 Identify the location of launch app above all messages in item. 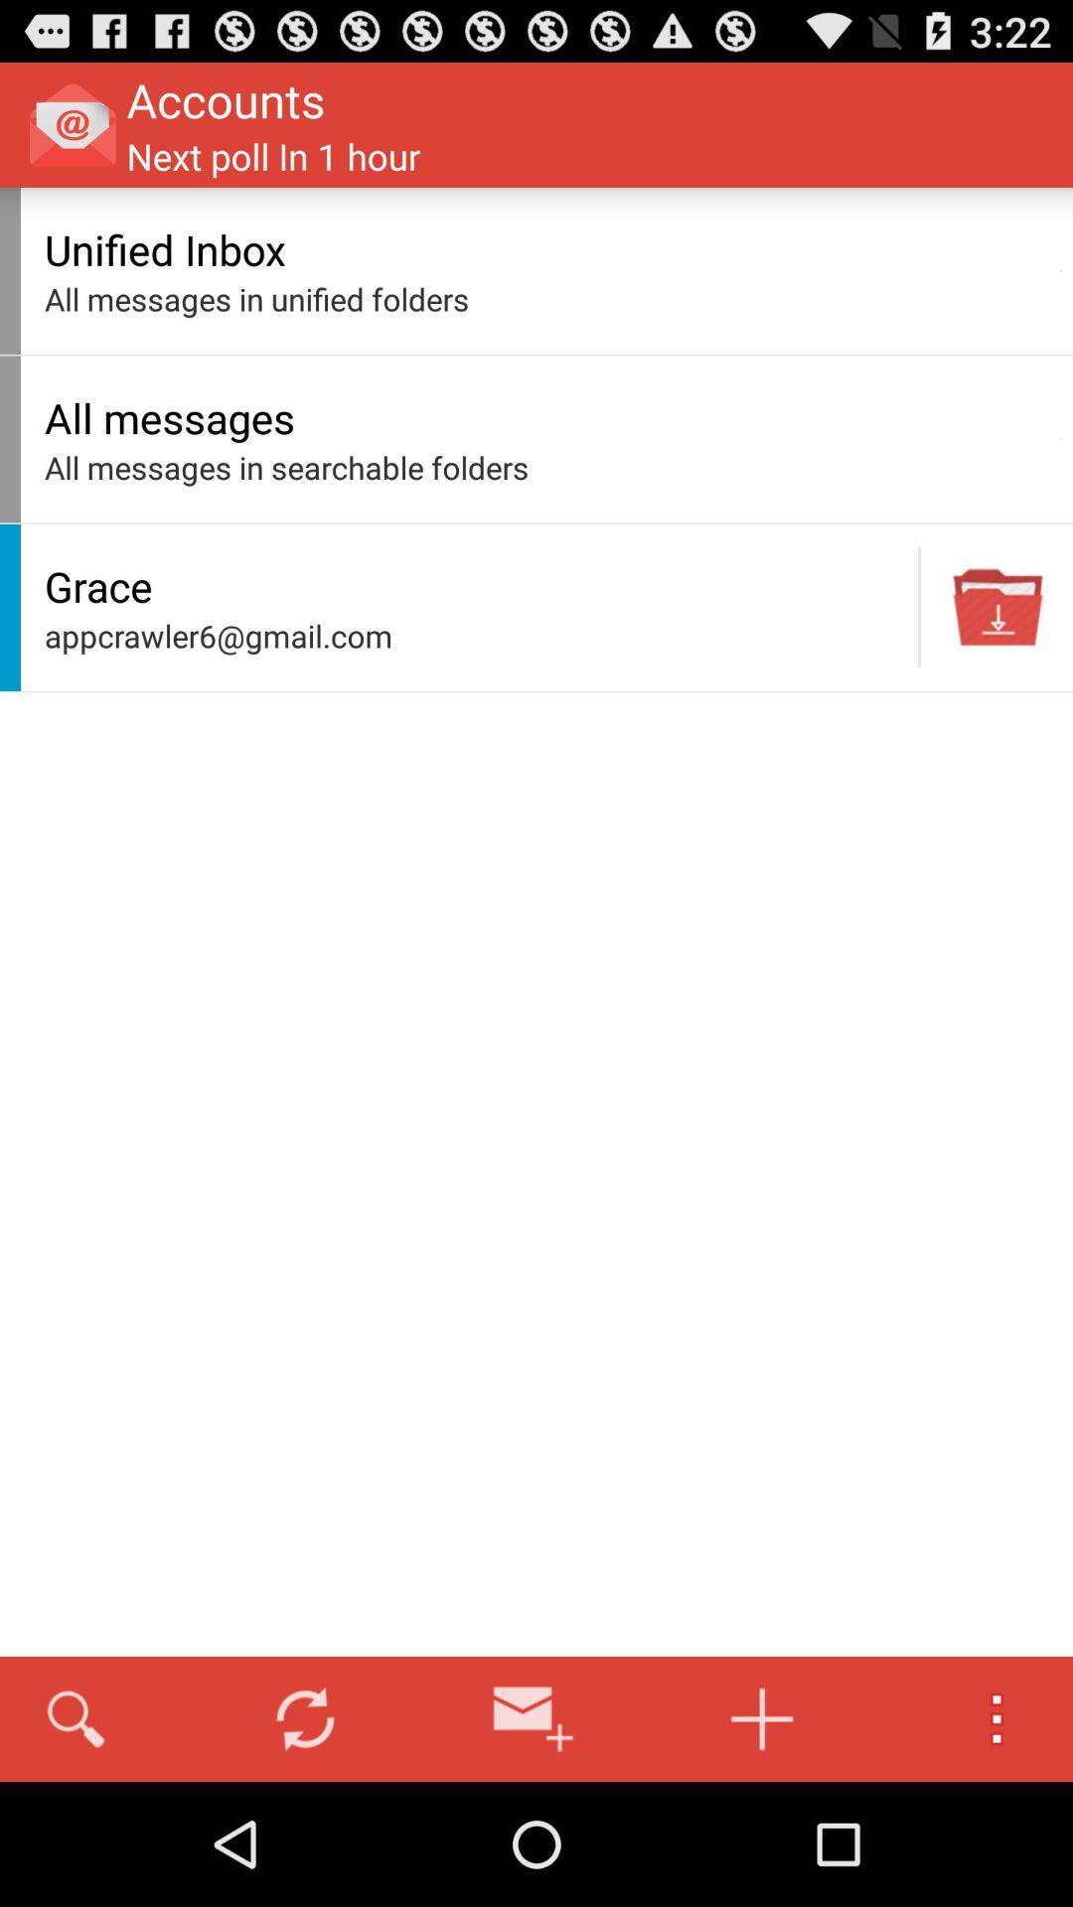
(546, 248).